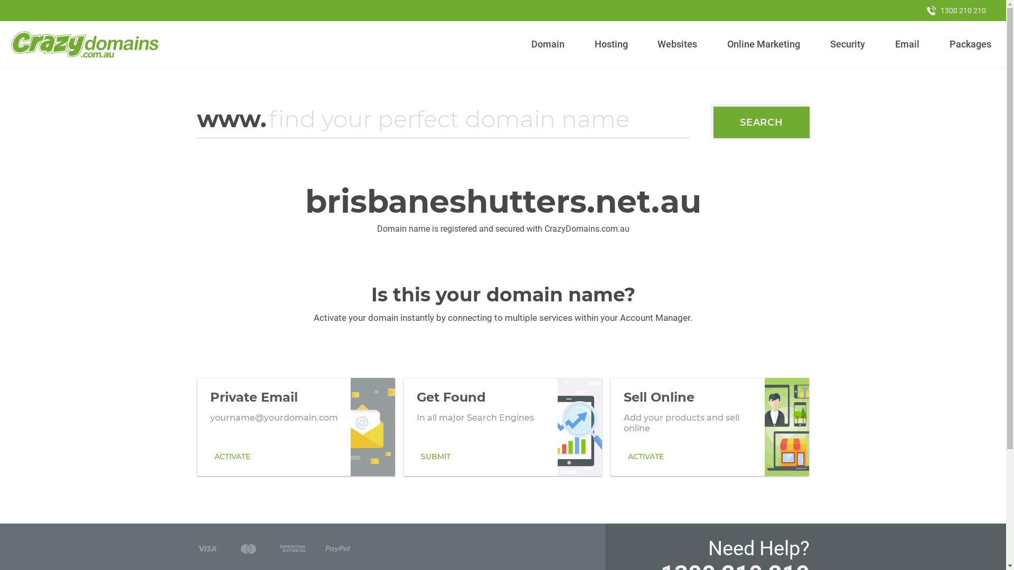  I want to click on Domain, so click(548, 44).